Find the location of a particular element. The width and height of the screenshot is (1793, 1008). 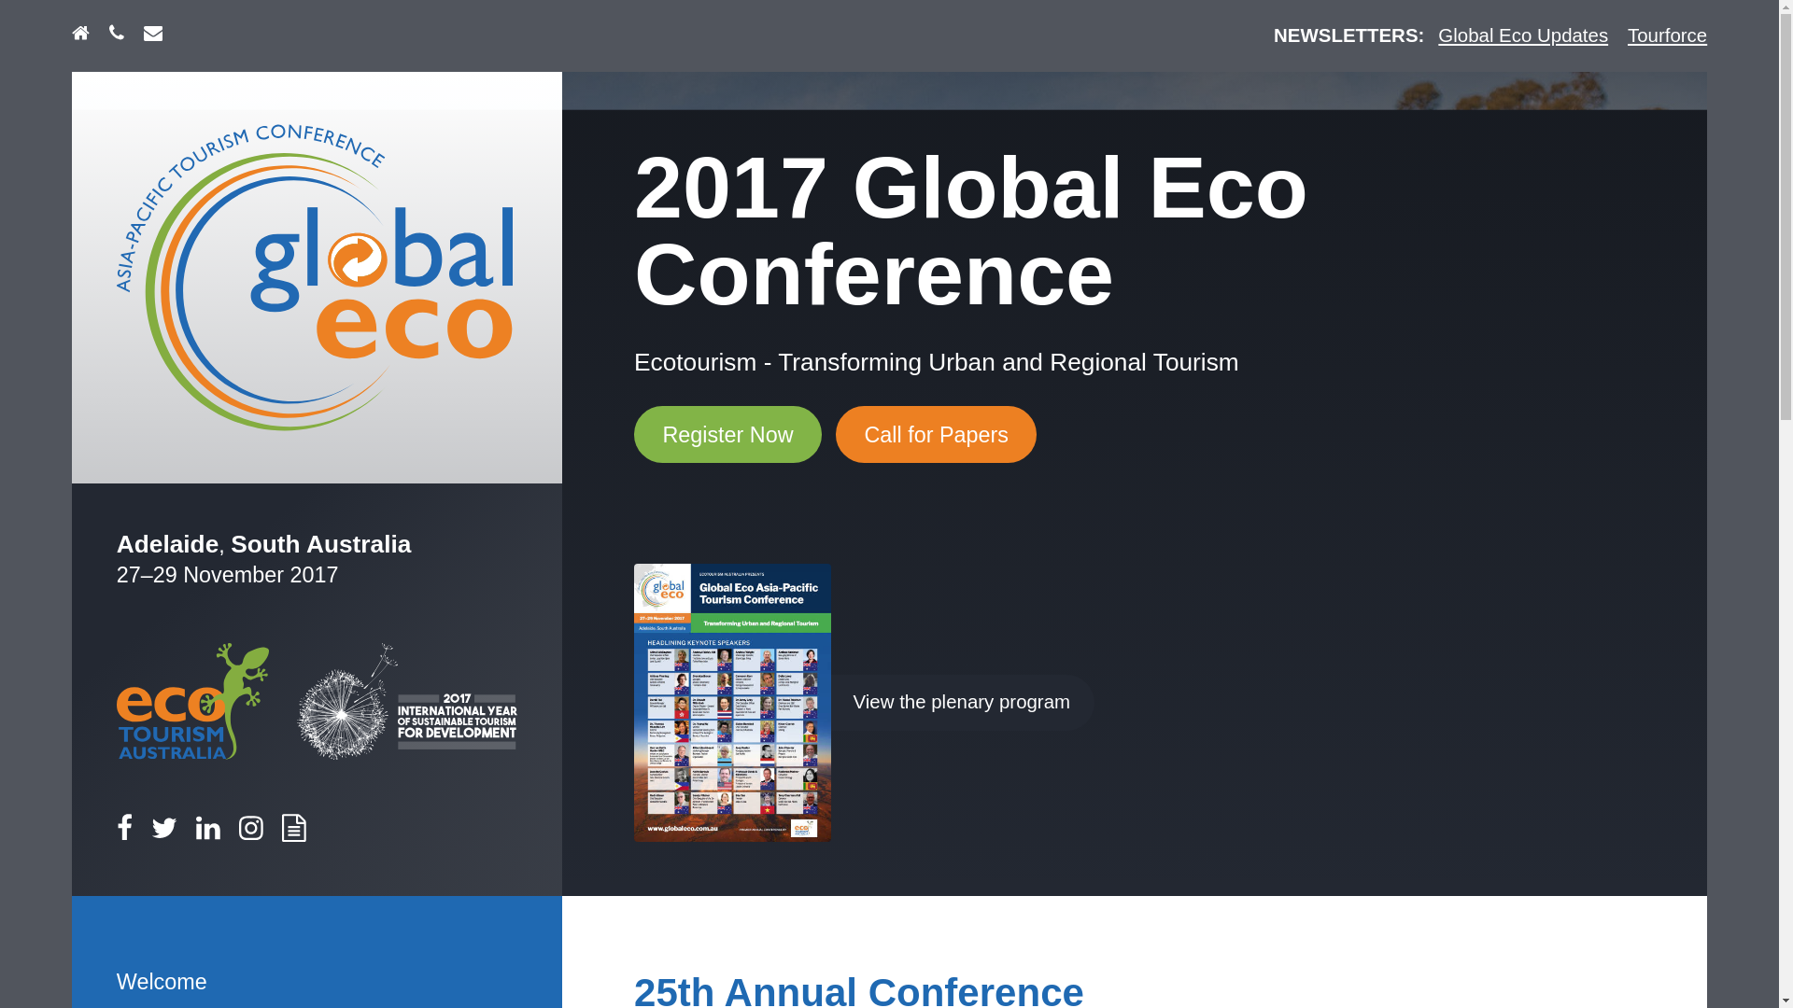

info@globaleco.com.au is located at coordinates (153, 35).